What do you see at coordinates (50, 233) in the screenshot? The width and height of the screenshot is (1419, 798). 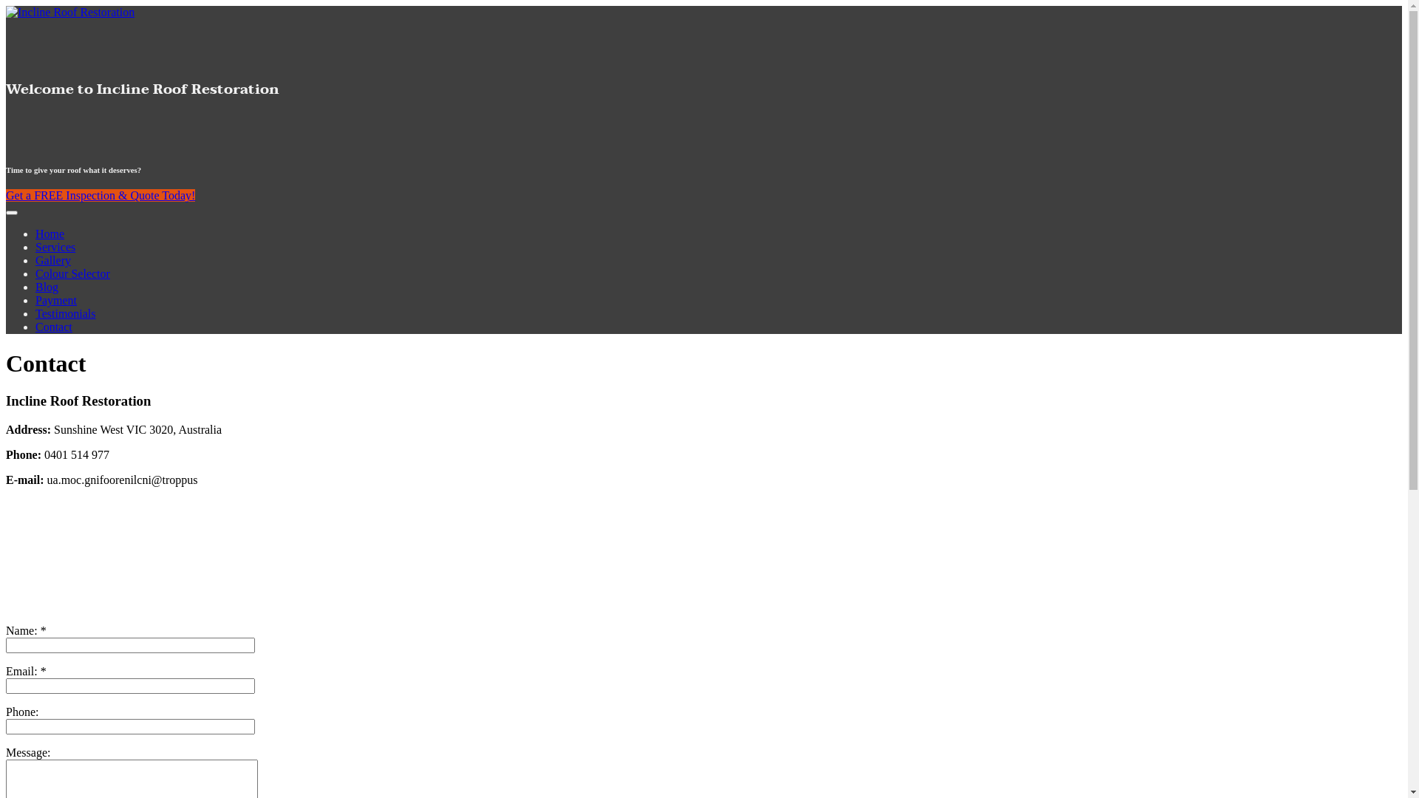 I see `Home` at bounding box center [50, 233].